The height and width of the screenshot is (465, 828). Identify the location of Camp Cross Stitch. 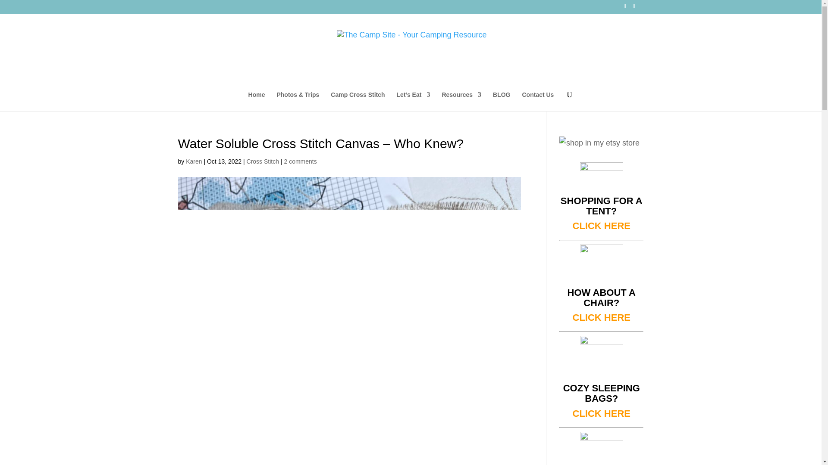
(358, 101).